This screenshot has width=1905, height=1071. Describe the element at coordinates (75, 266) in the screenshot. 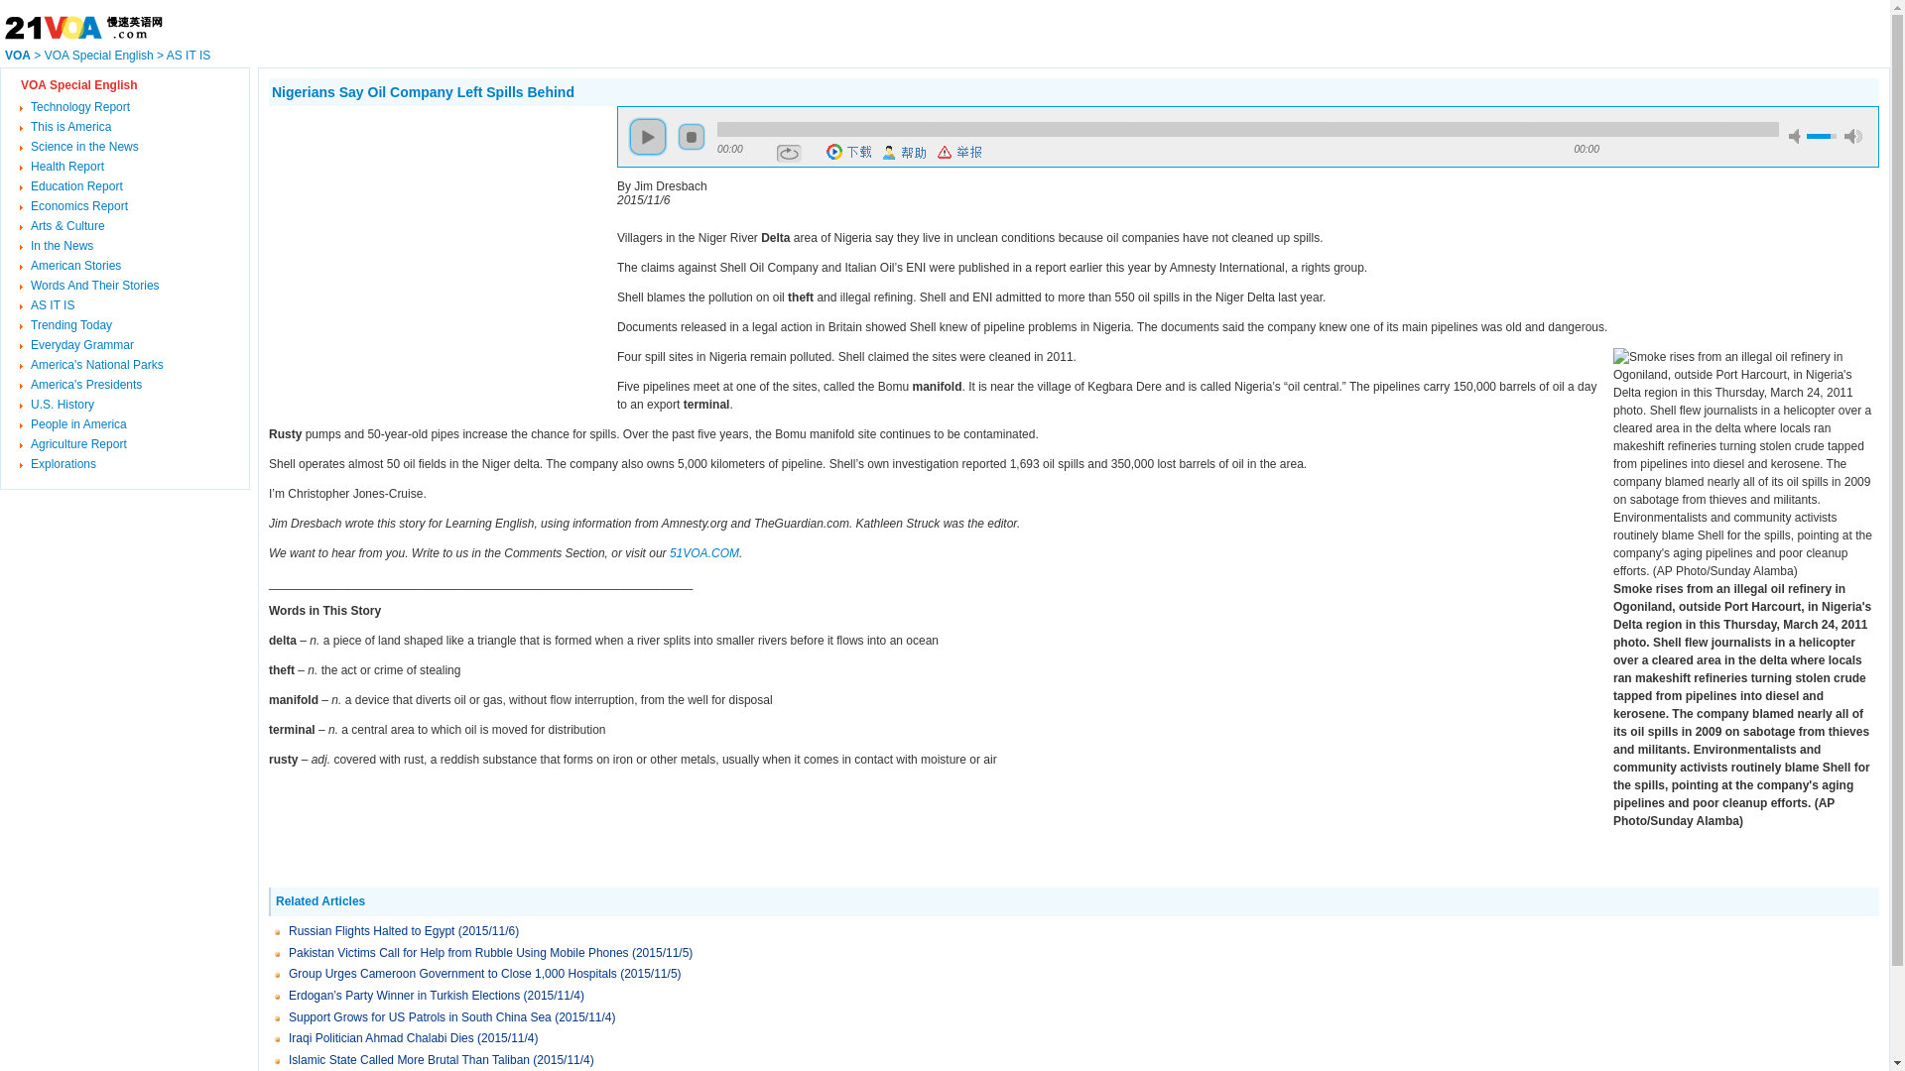

I see `American Stories` at that location.